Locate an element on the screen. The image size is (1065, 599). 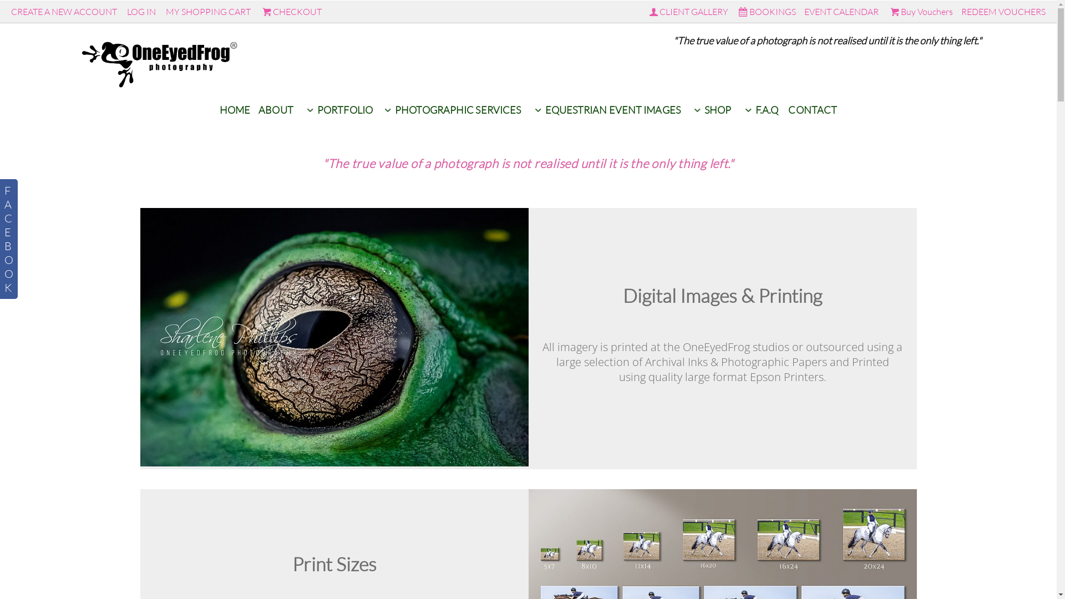
CLIENT GALLERY is located at coordinates (688, 12).